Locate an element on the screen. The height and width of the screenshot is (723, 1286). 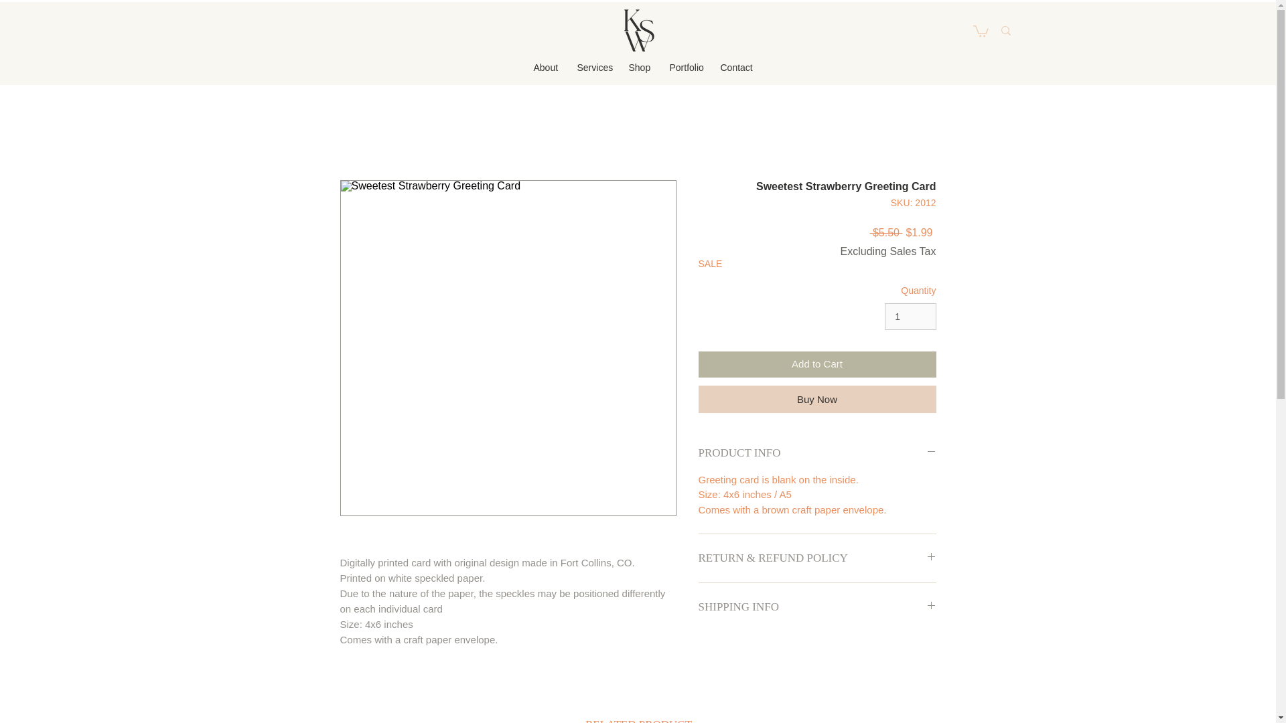
1 is located at coordinates (910, 316).